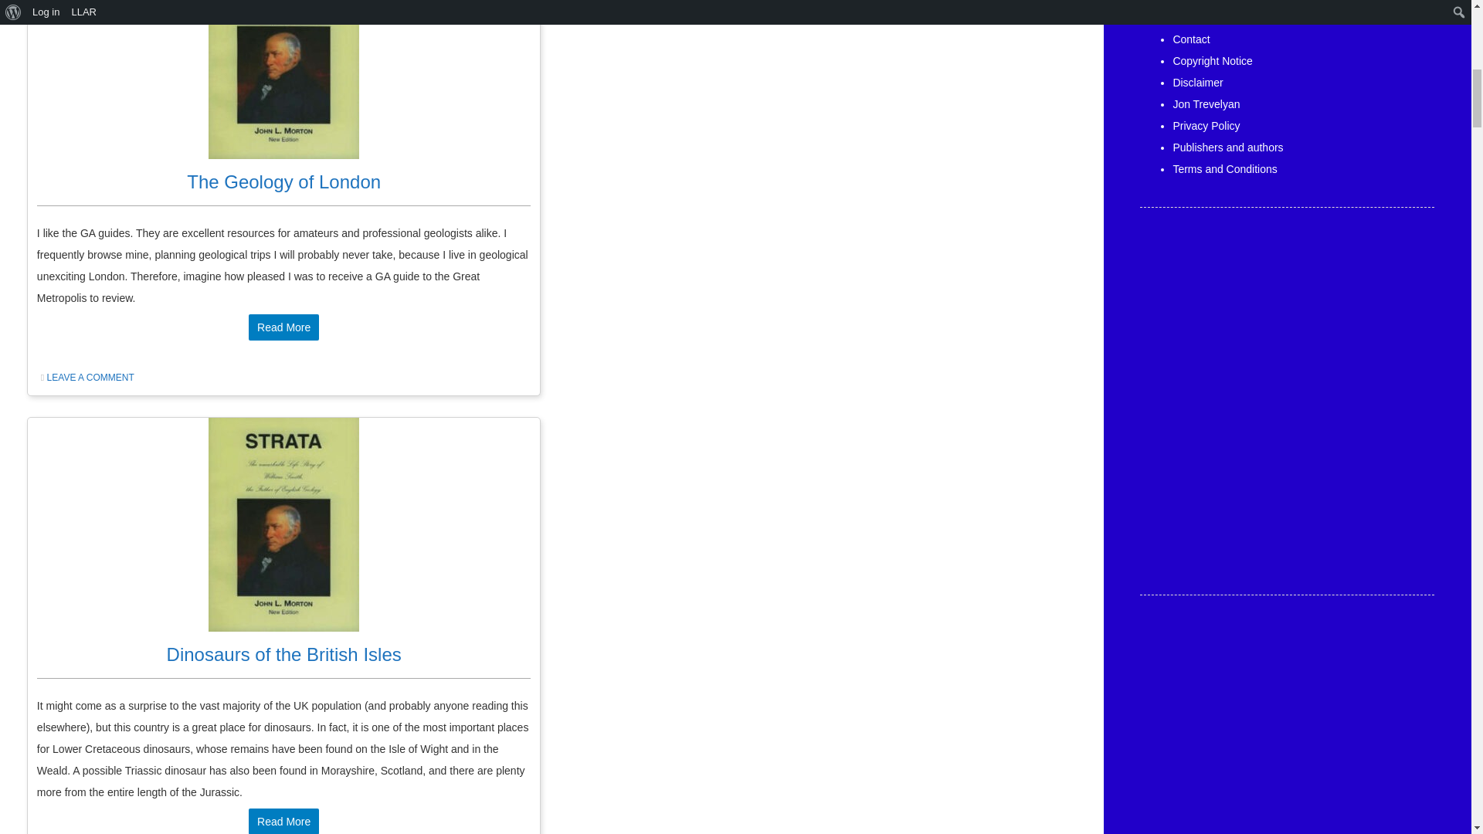 The image size is (1483, 834). Describe the element at coordinates (284, 653) in the screenshot. I see `Permalink to Dinosaurs of the British Isles` at that location.